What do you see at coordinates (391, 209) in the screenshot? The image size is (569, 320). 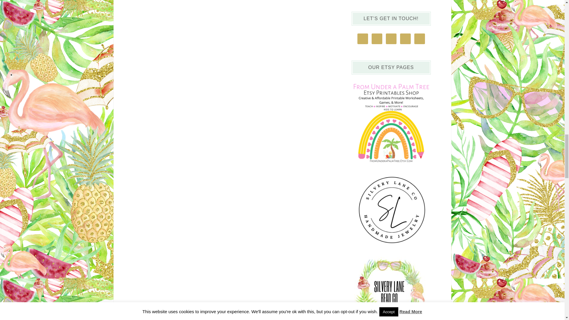 I see `SL Circle Logo NEW-2` at bounding box center [391, 209].